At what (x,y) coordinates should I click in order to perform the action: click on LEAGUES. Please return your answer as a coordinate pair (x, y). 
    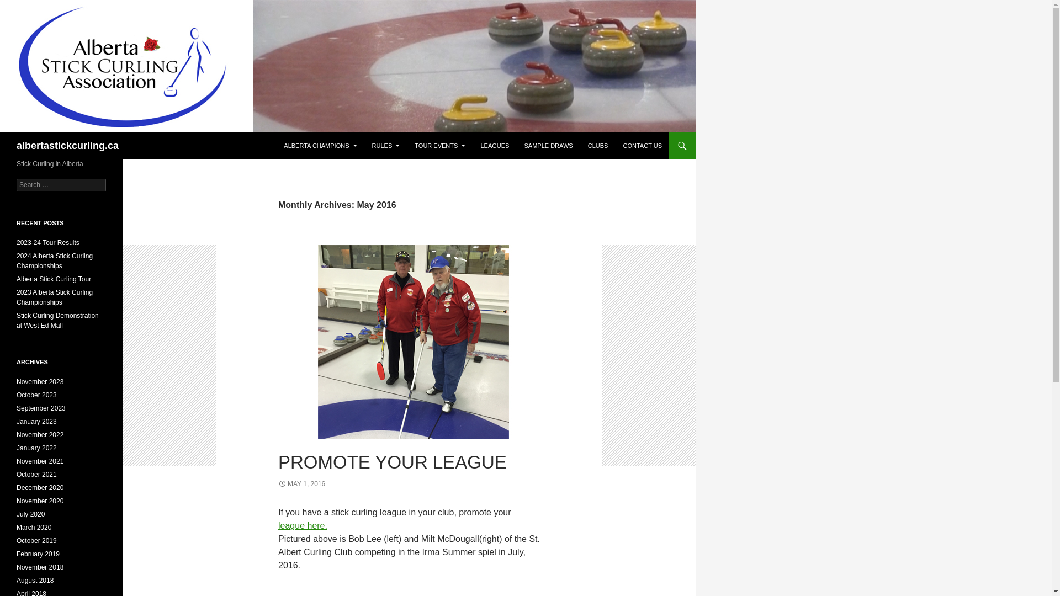
    Looking at the image, I should click on (495, 146).